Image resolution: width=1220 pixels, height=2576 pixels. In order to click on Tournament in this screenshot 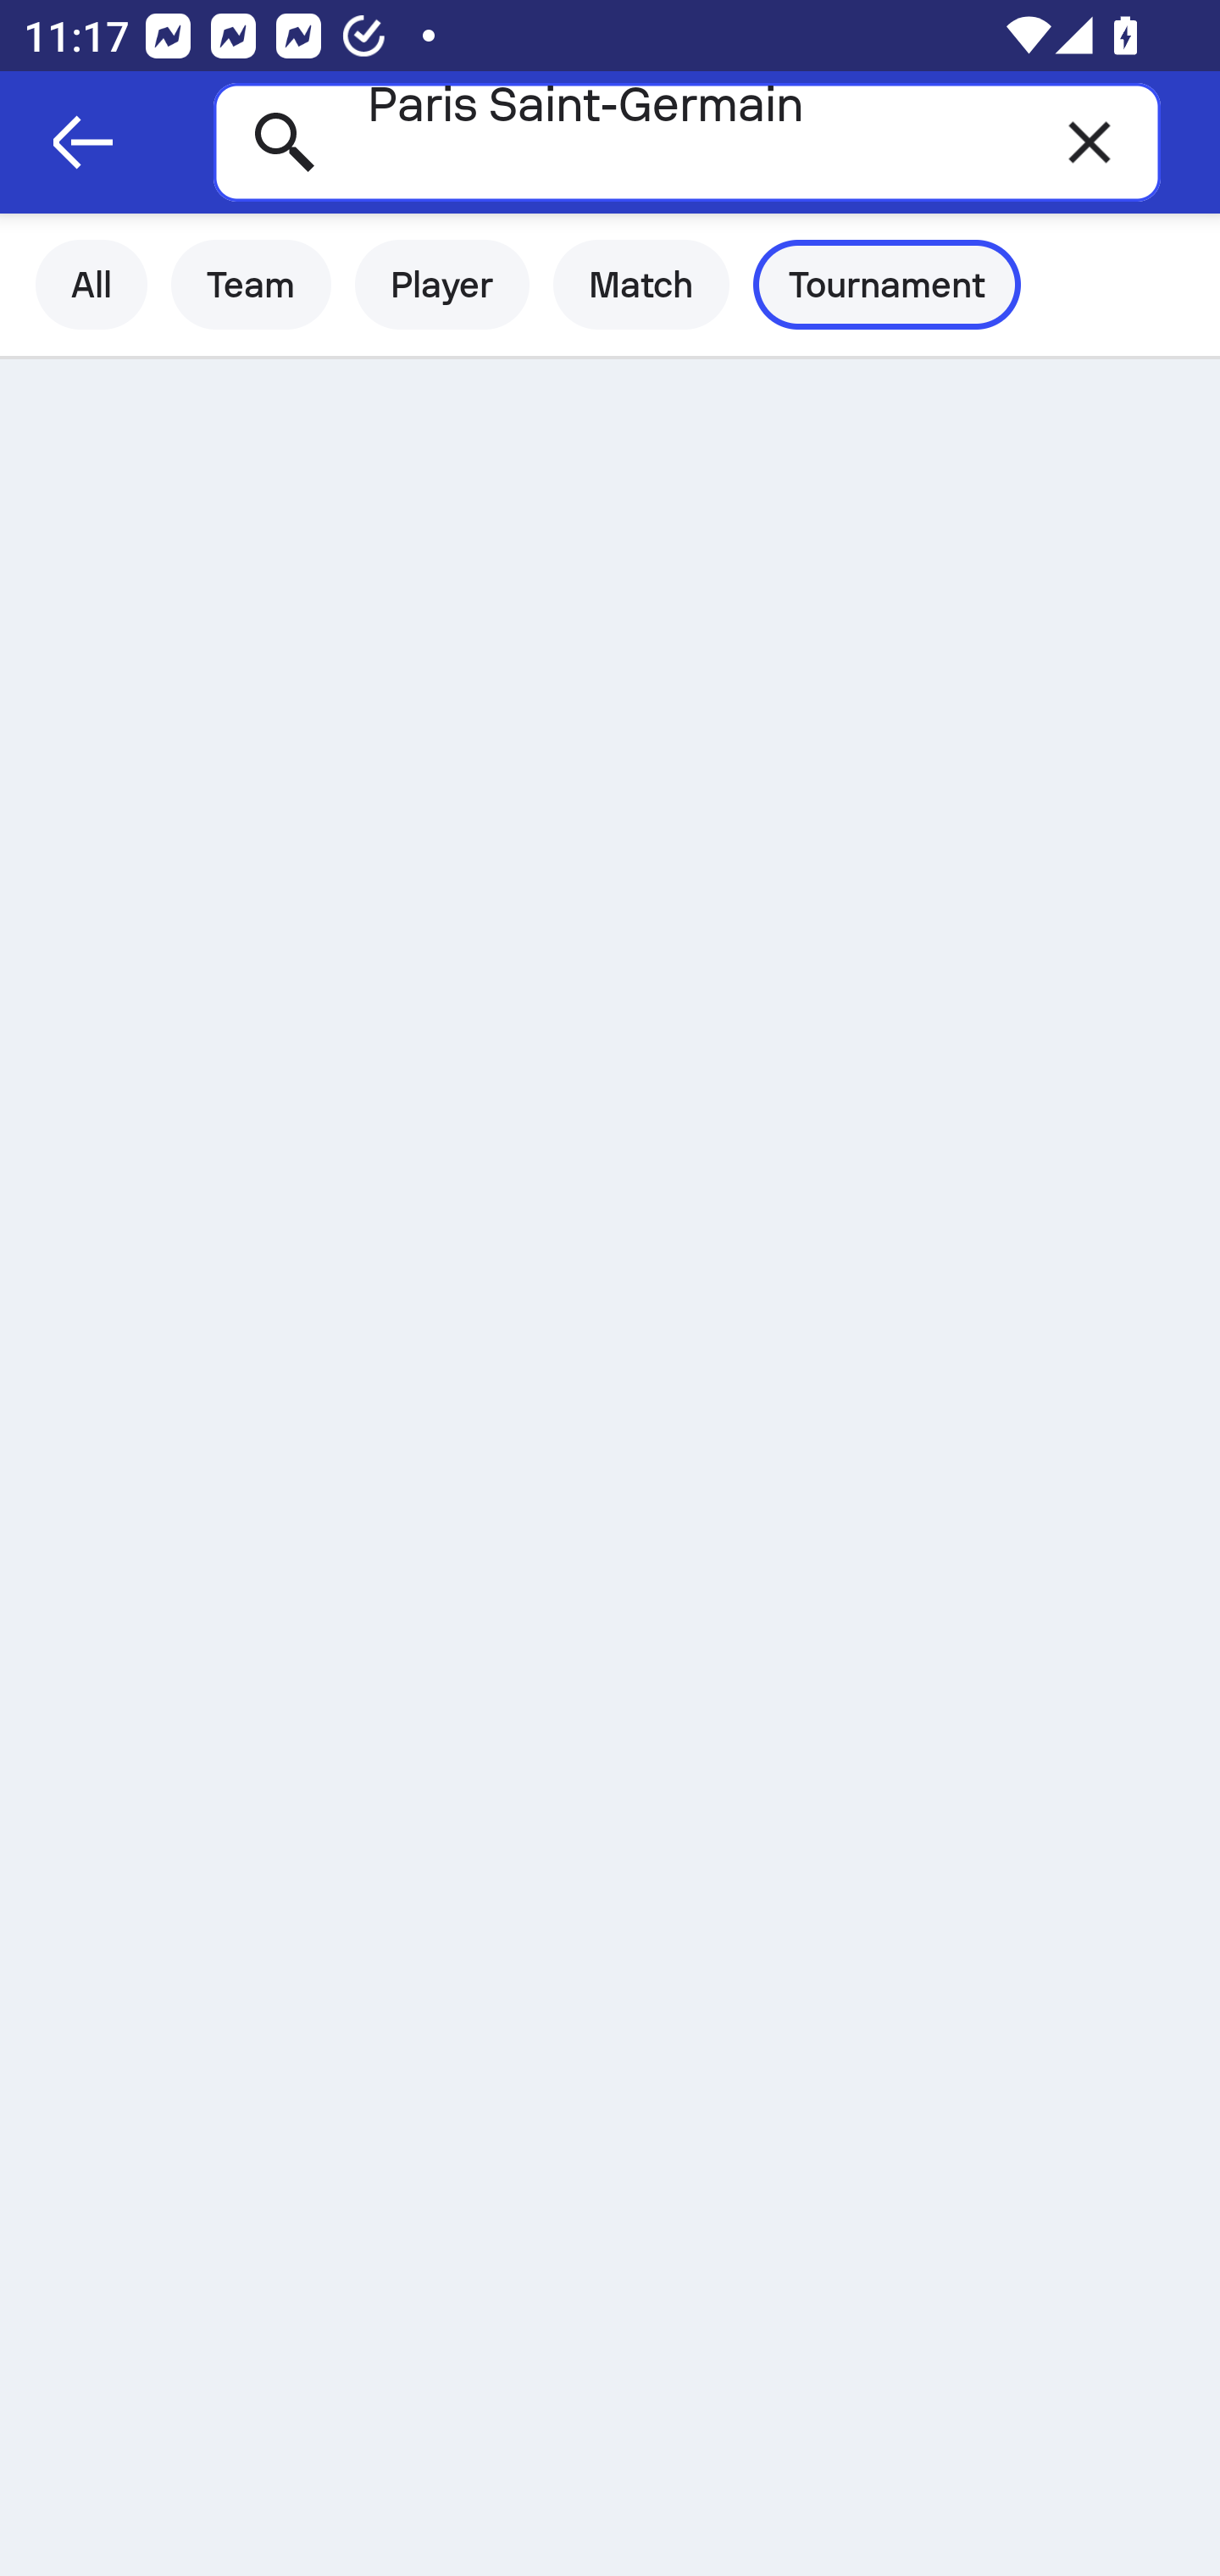, I will do `click(887, 285)`.